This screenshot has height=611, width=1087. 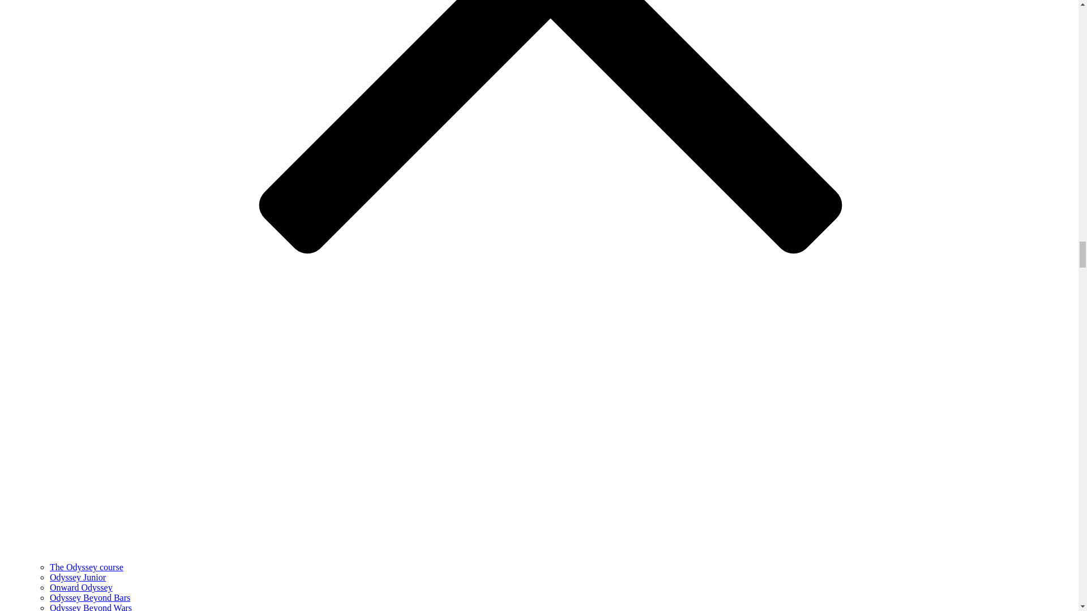 I want to click on Odyssey Beyond Wars, so click(x=91, y=606).